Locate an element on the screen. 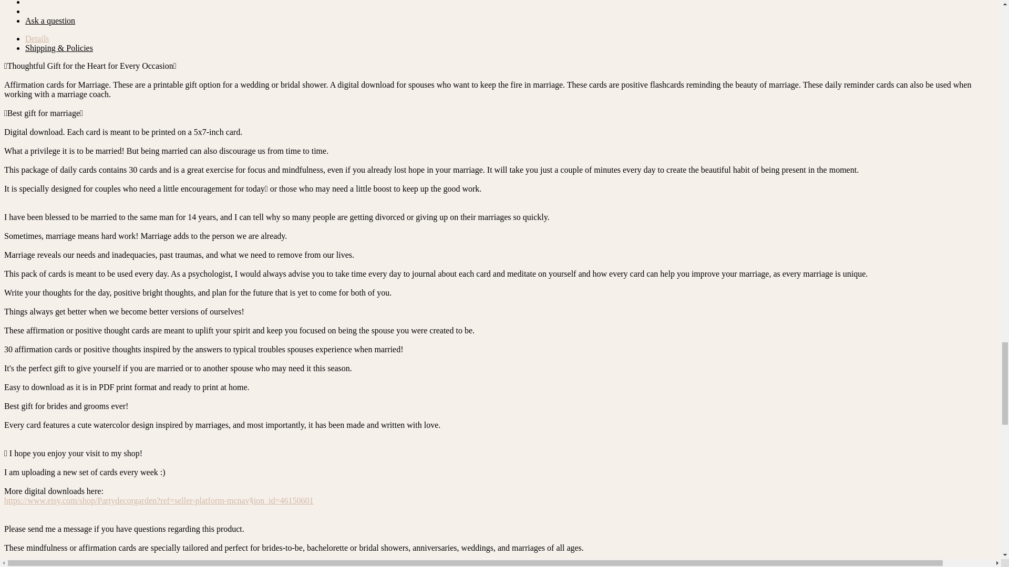 This screenshot has width=1009, height=567. Details is located at coordinates (37, 38).